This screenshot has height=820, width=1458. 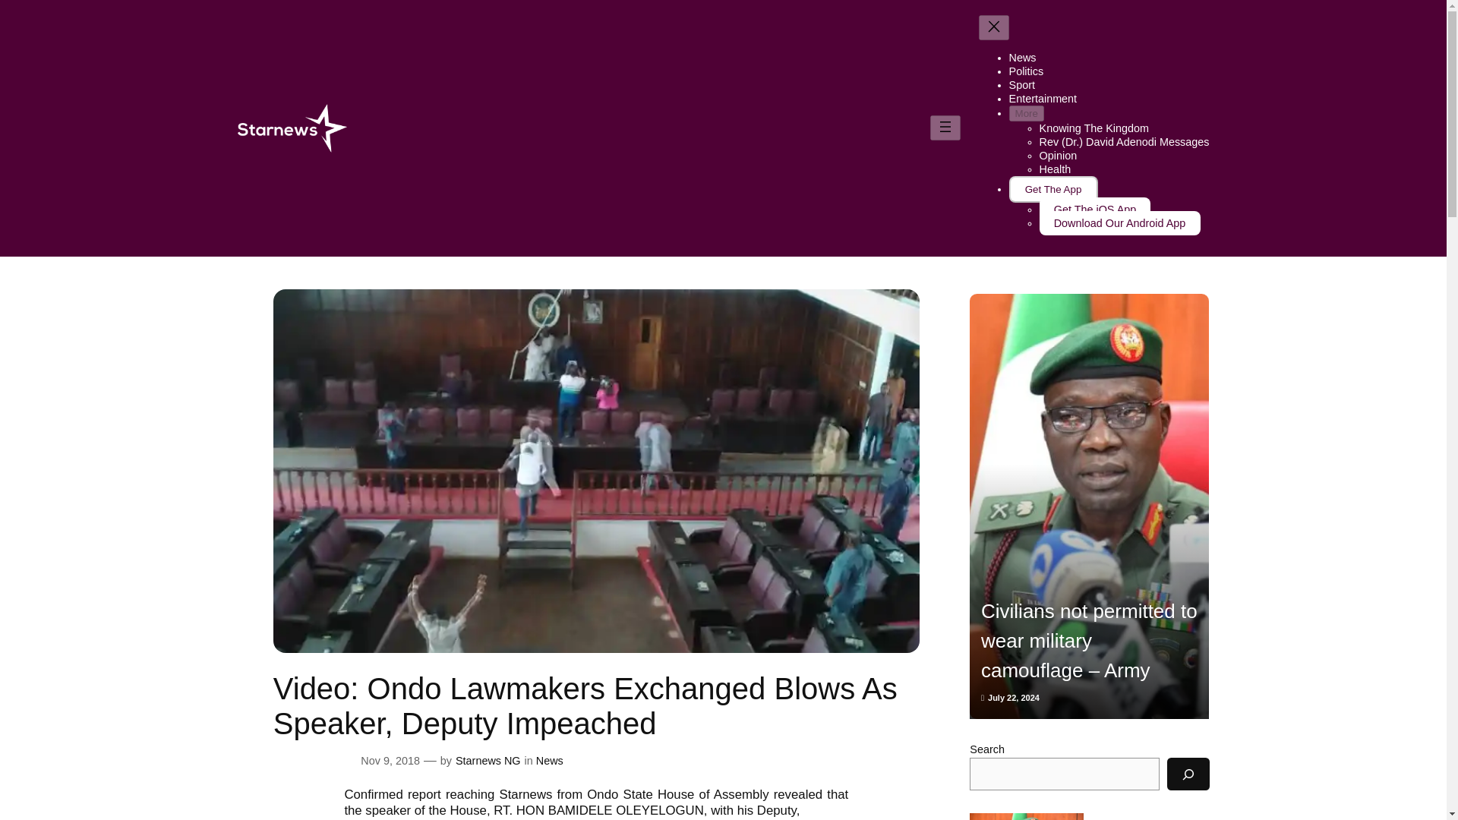 What do you see at coordinates (1043, 99) in the screenshot?
I see `Entertainment` at bounding box center [1043, 99].